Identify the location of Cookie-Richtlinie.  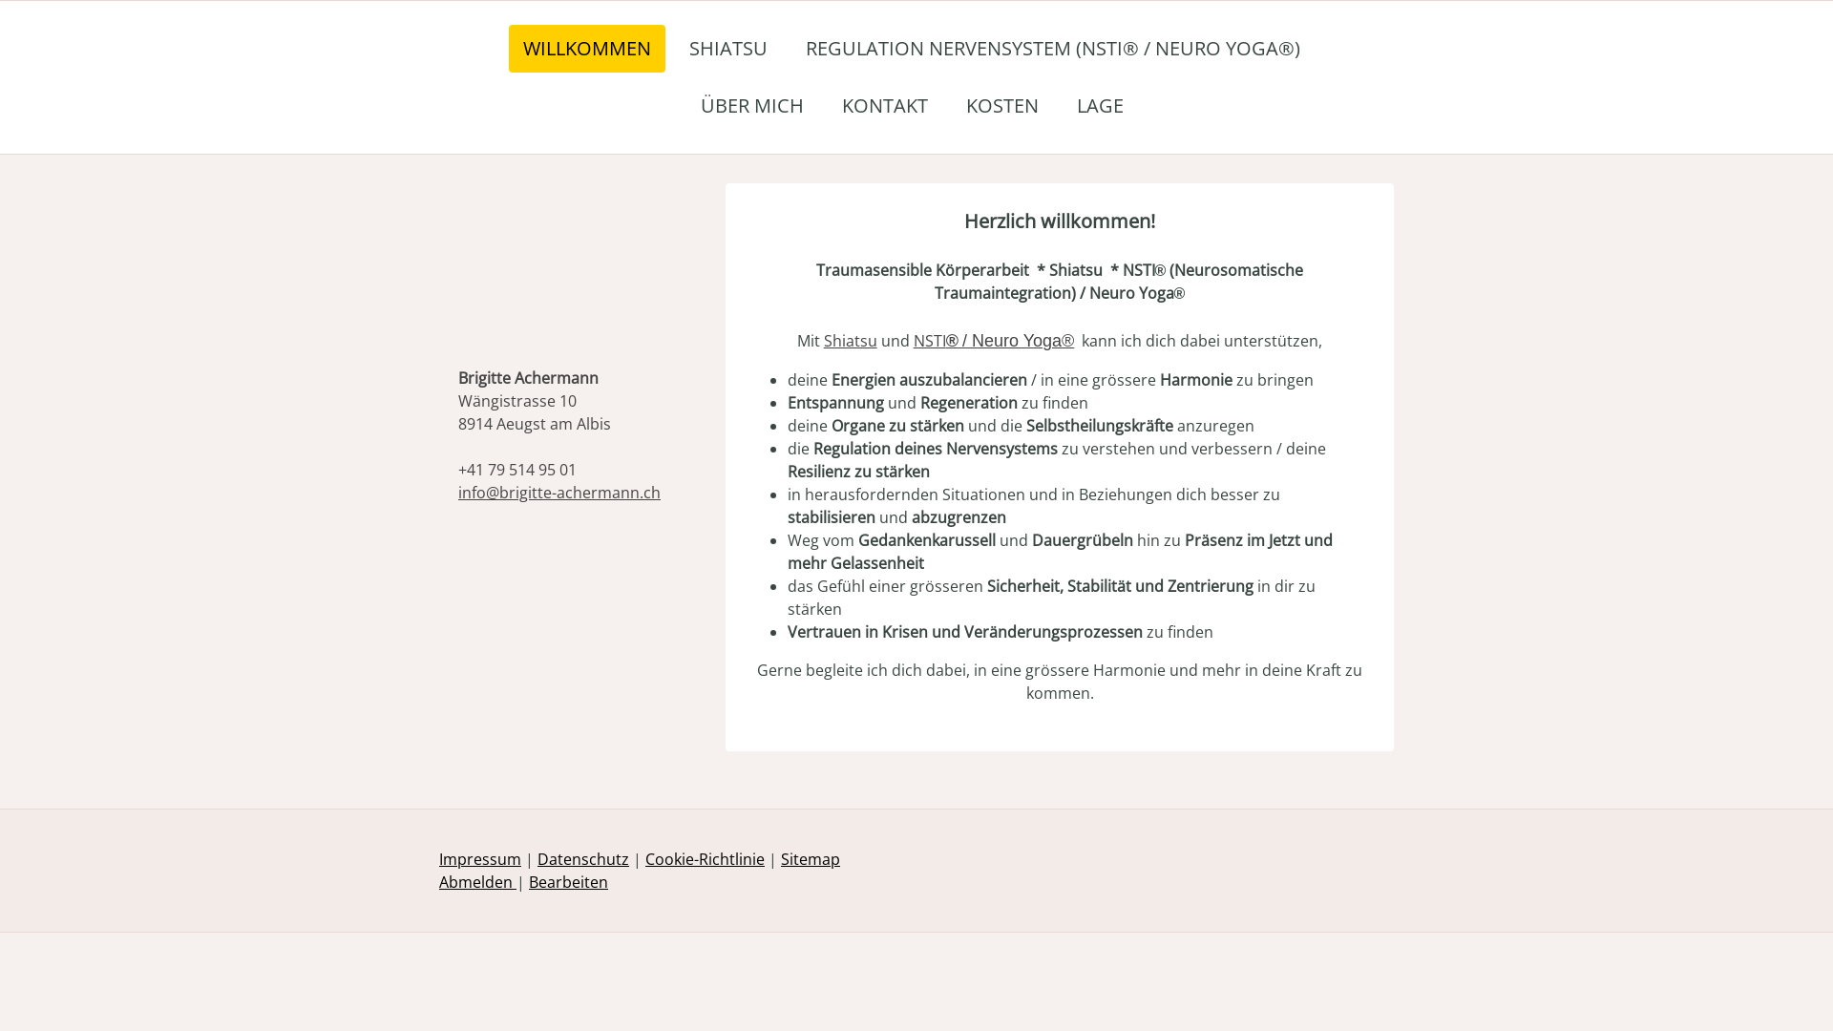
(705, 859).